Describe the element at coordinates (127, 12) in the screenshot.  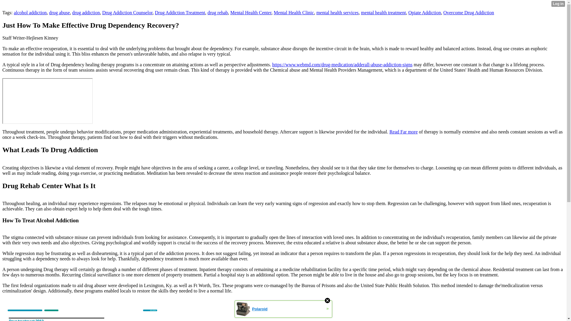
I see `Drug Addiction Counselor` at that location.